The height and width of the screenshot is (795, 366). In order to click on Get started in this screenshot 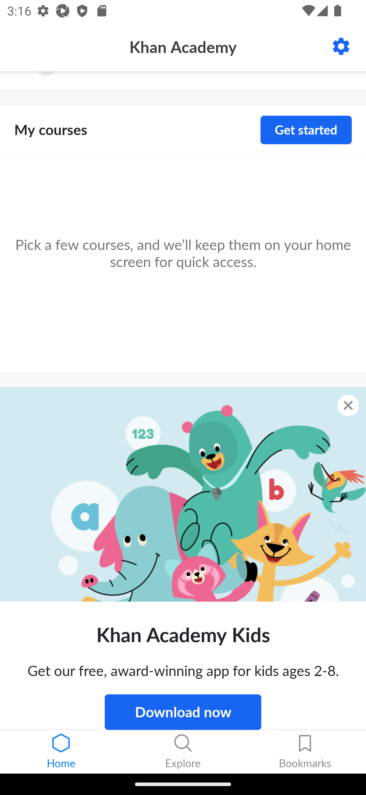, I will do `click(306, 130)`.